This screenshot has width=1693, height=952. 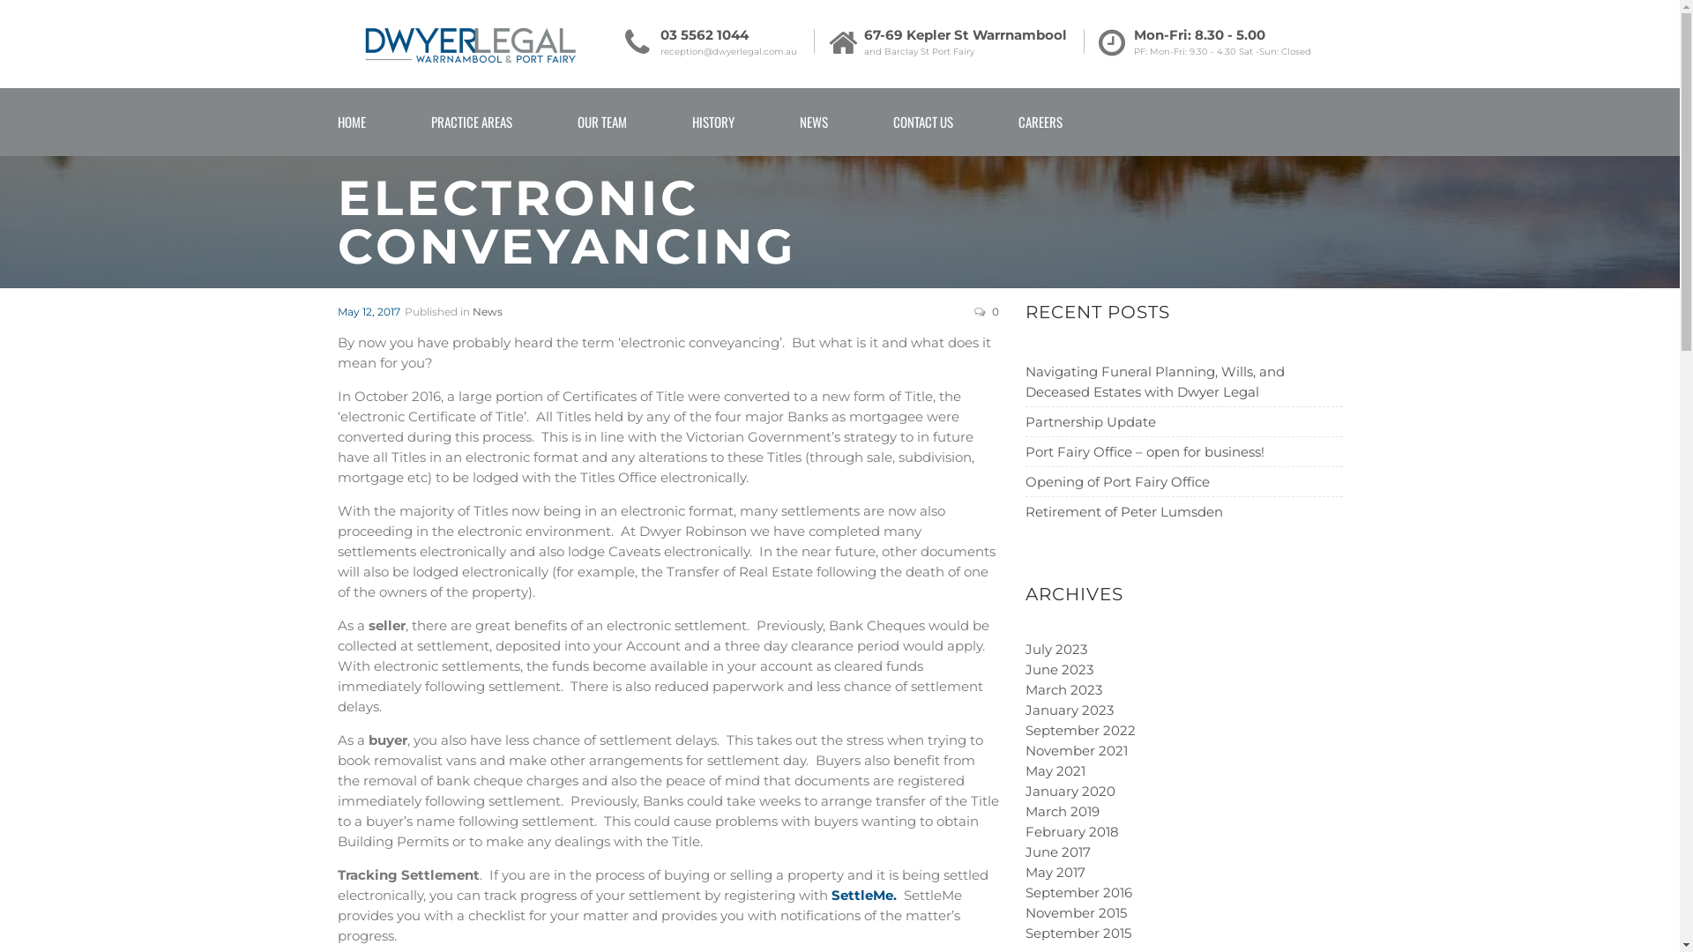 What do you see at coordinates (995, 312) in the screenshot?
I see `0` at bounding box center [995, 312].